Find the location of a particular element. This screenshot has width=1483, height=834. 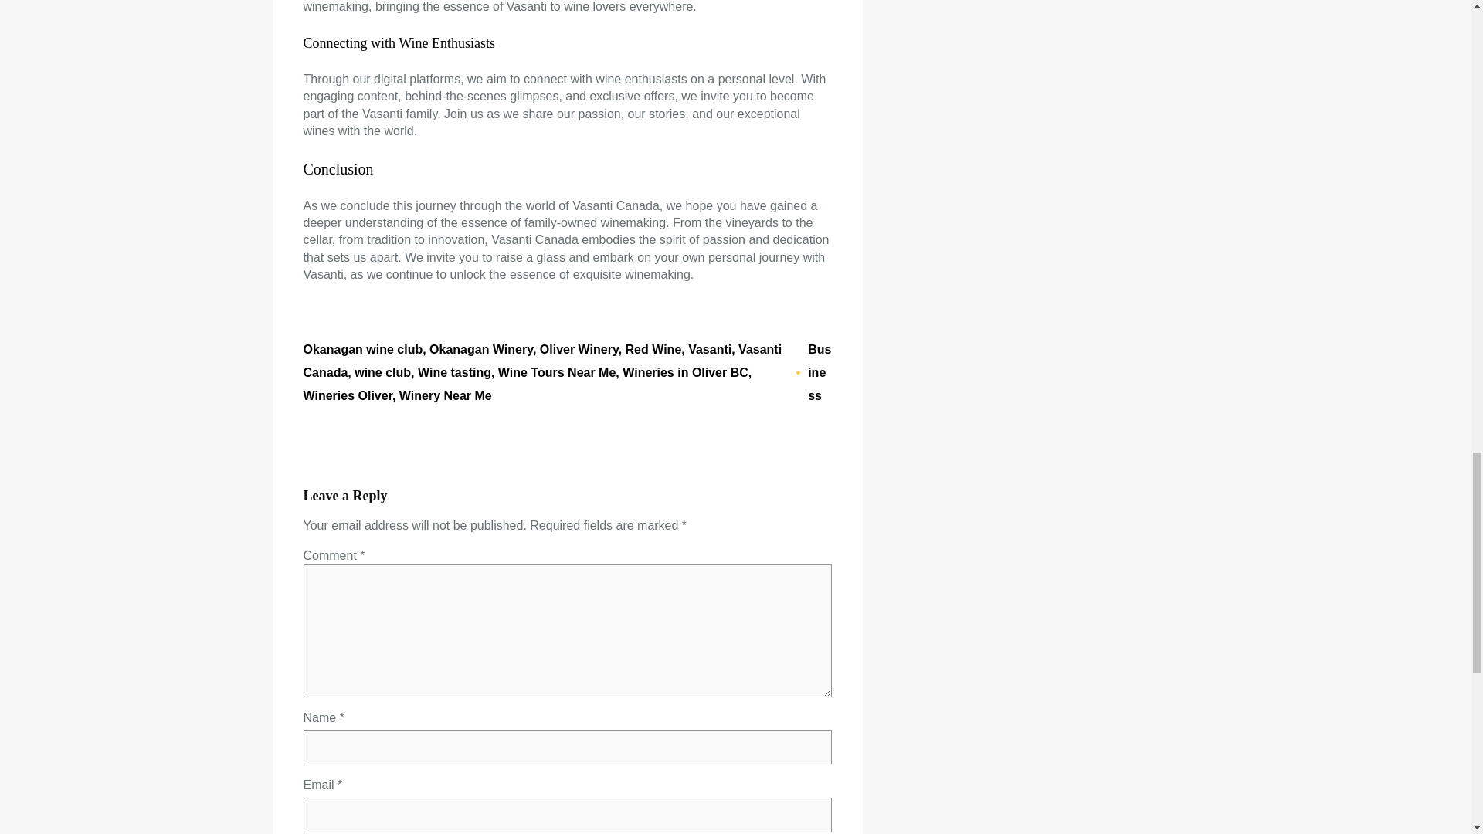

wine club is located at coordinates (382, 372).